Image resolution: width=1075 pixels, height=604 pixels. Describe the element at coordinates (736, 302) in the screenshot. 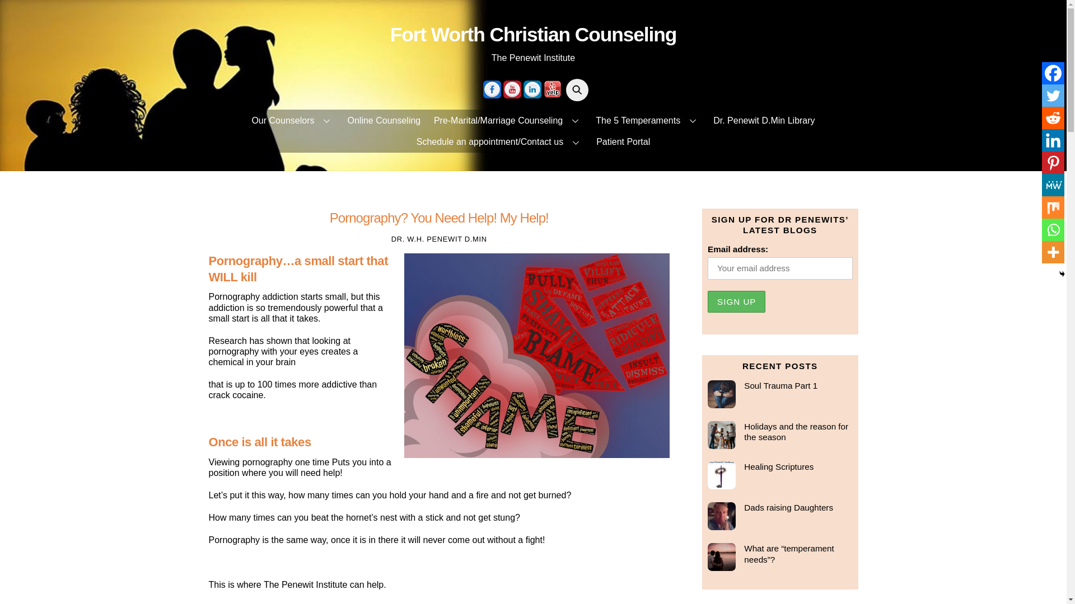

I see `Sign up` at that location.